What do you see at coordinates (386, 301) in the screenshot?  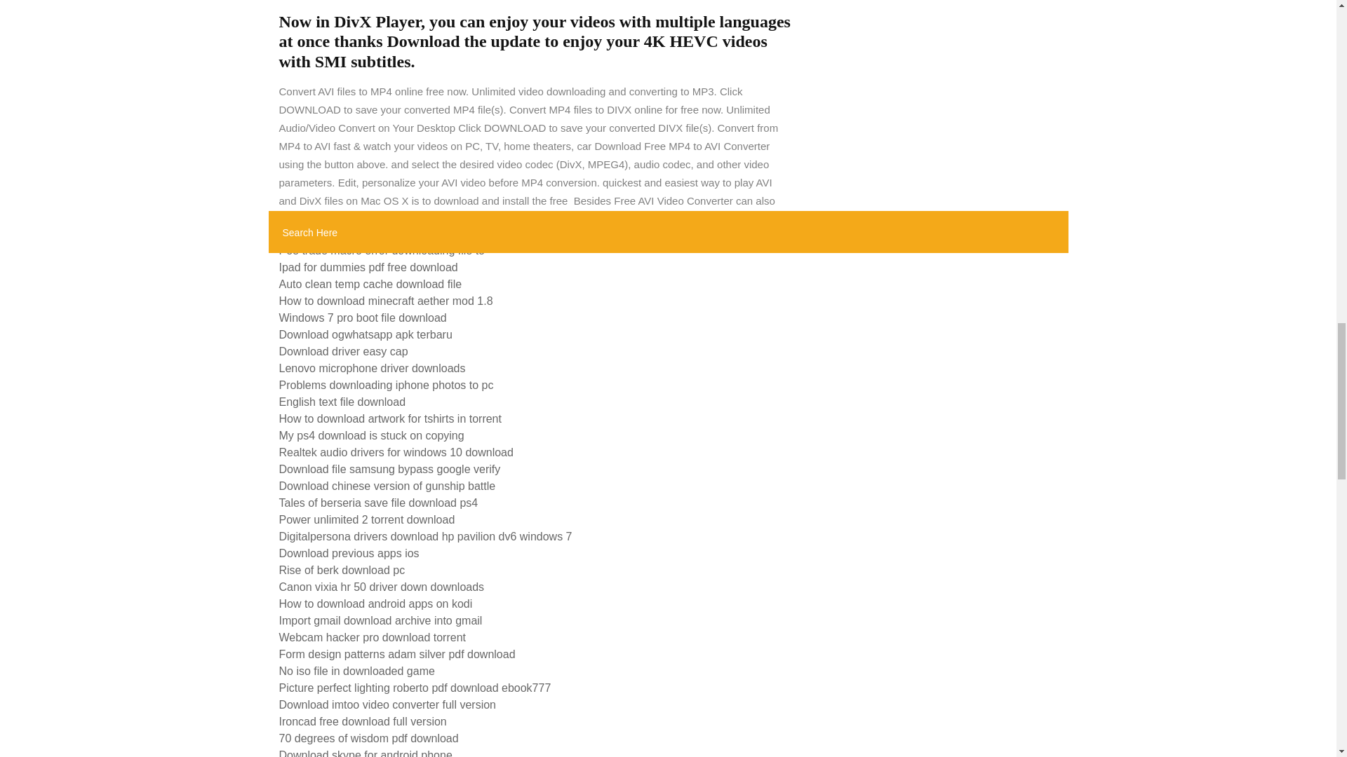 I see `How to download minecraft aether mod 1.8` at bounding box center [386, 301].